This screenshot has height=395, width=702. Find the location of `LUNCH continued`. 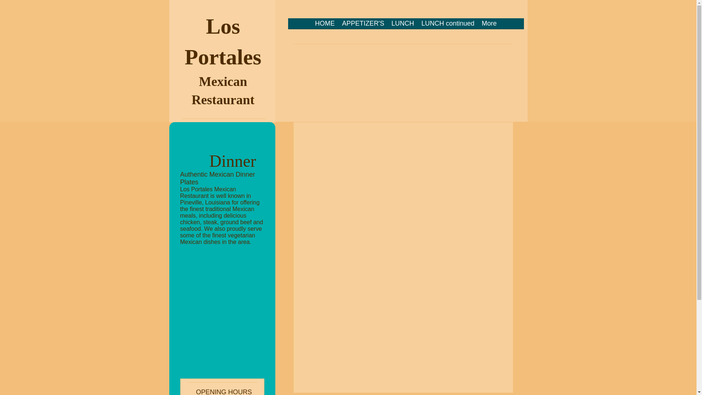

LUNCH continued is located at coordinates (448, 26).